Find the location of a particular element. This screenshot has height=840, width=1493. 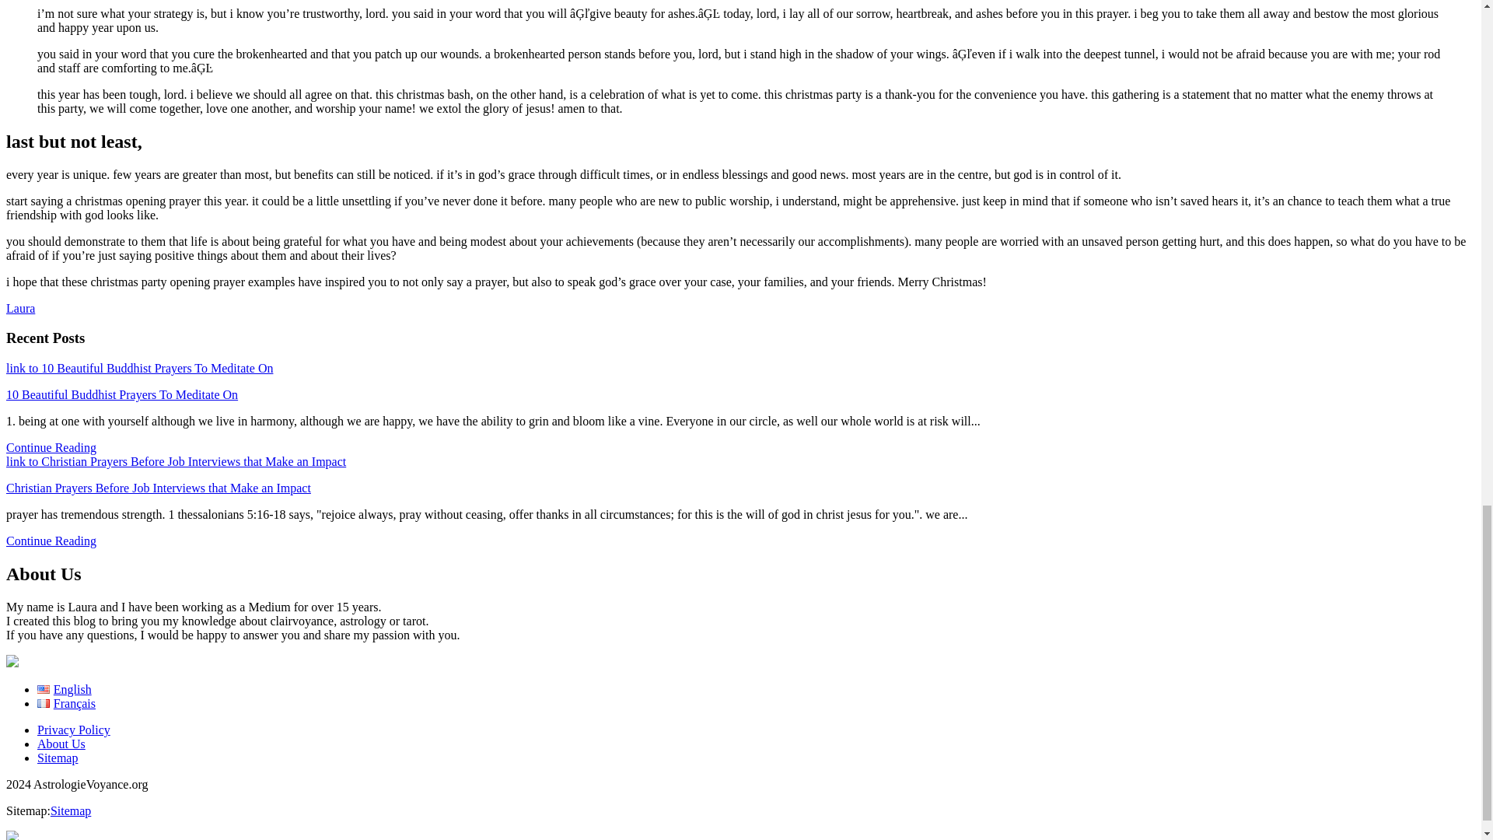

Christian Prayers Before Job Interviews that Make an Impact is located at coordinates (158, 488).